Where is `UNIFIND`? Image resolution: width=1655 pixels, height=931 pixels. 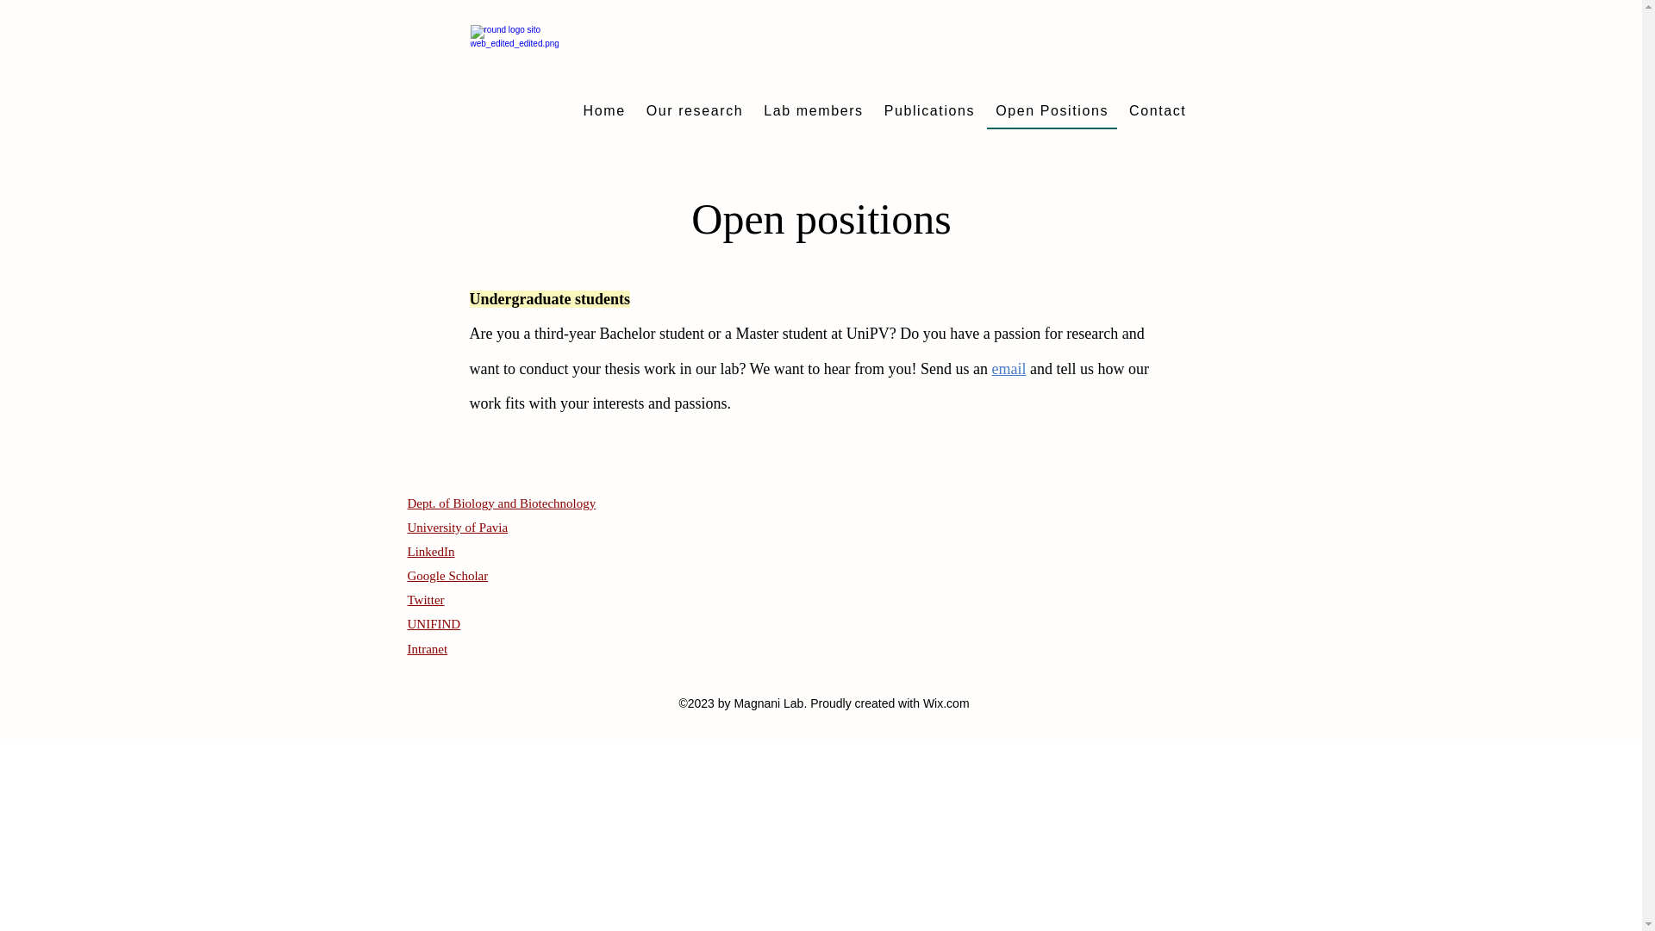 UNIFIND is located at coordinates (433, 624).